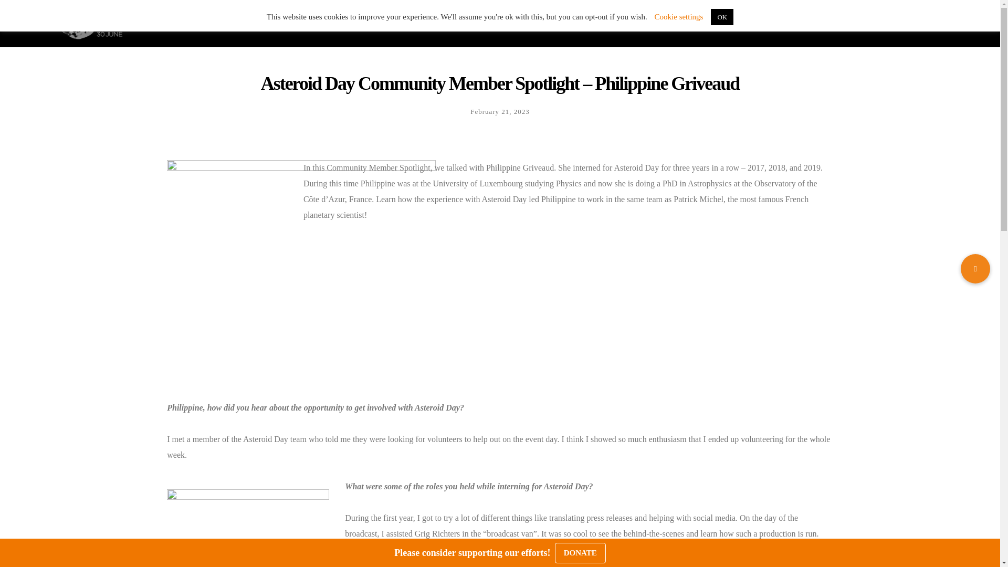 This screenshot has width=1008, height=567. What do you see at coordinates (499, 23) in the screenshot?
I see `DISCOVER` at bounding box center [499, 23].